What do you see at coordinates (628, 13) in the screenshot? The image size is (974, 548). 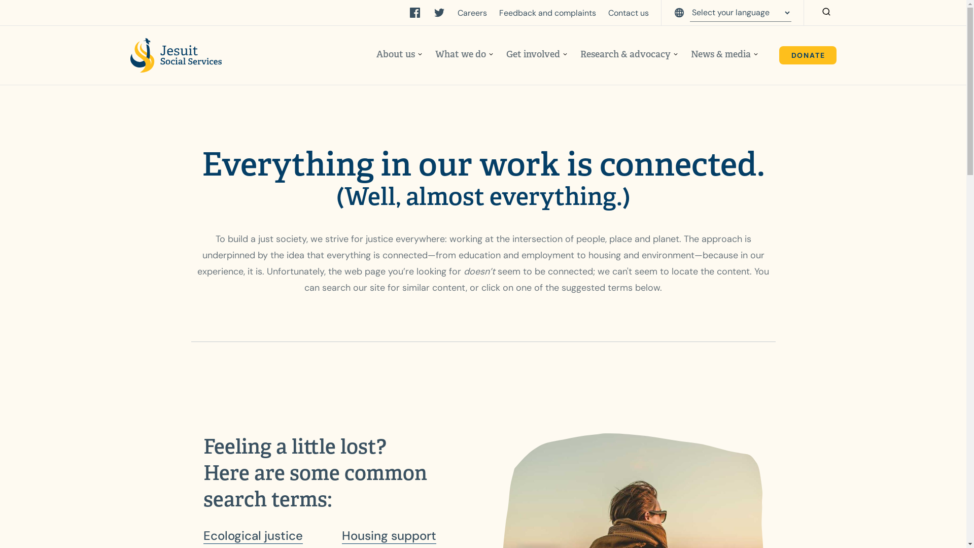 I see `Contact us` at bounding box center [628, 13].